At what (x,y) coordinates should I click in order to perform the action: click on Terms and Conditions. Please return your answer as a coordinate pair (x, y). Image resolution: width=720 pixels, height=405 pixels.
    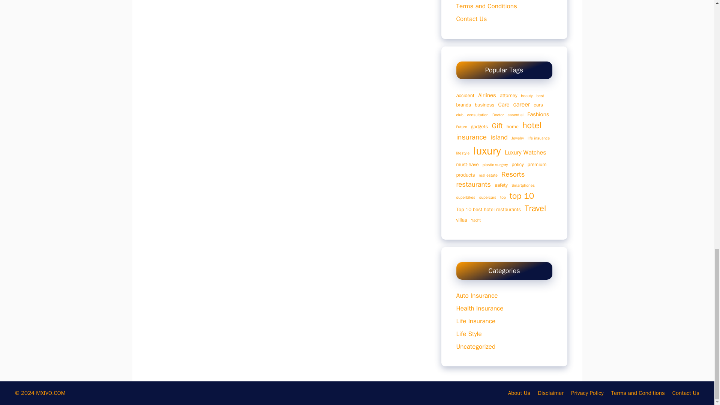
    Looking at the image, I should click on (486, 6).